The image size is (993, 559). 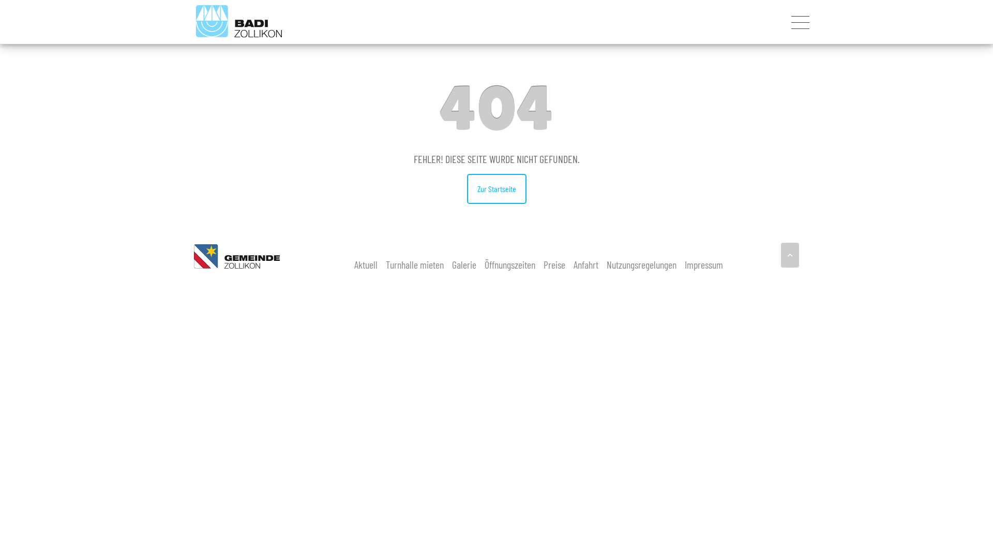 I want to click on Impressum, so click(x=704, y=264).